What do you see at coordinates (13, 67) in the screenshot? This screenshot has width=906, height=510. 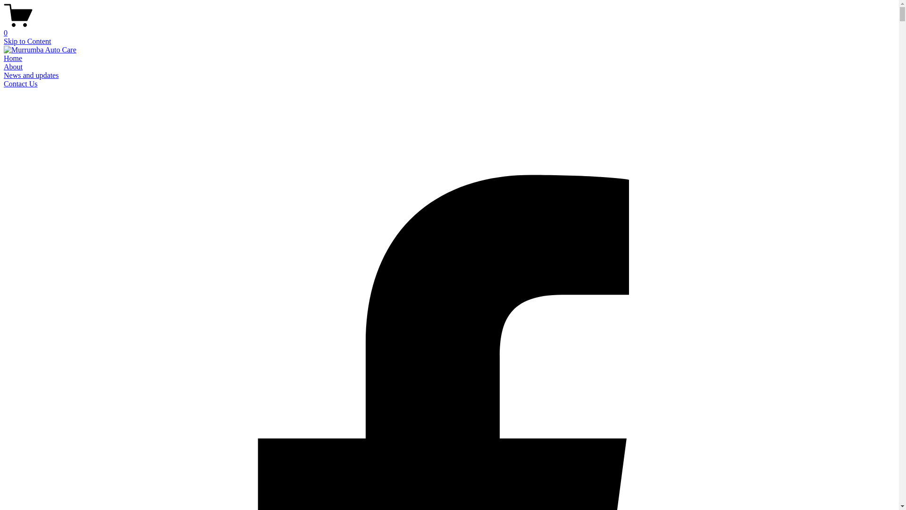 I see `About` at bounding box center [13, 67].